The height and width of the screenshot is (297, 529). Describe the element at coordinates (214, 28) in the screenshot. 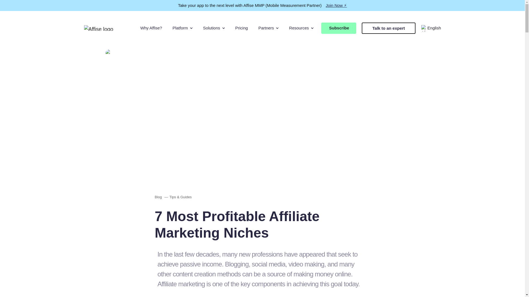

I see `Solutions` at that location.